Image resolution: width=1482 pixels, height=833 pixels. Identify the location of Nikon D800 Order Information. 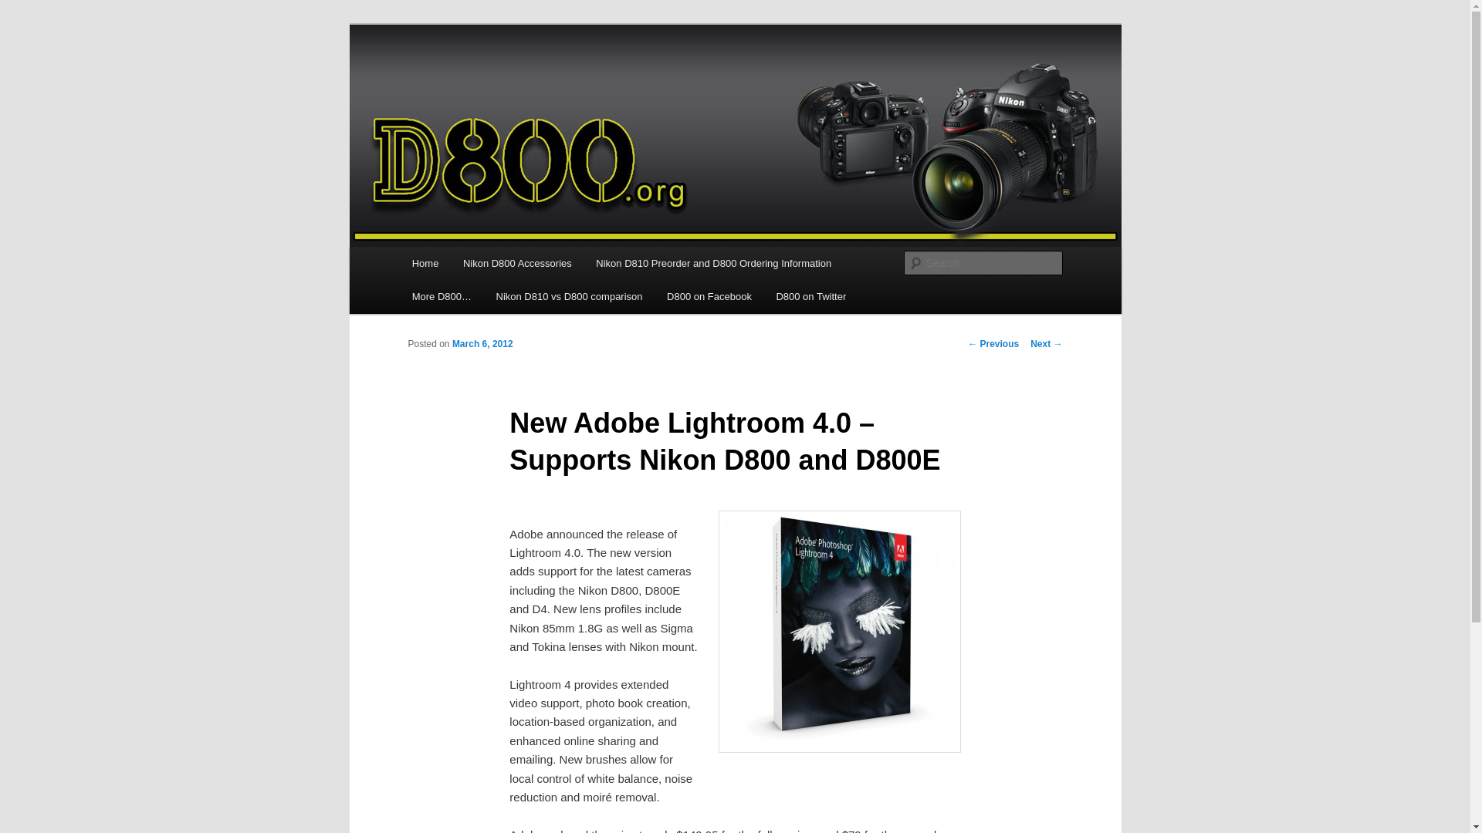
(713, 262).